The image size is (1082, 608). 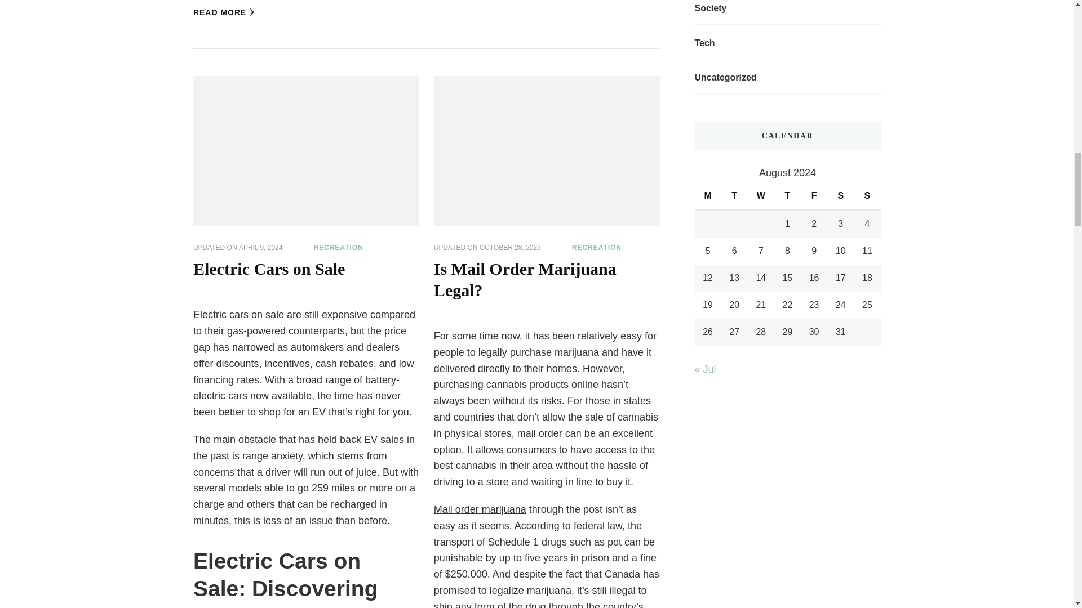 I want to click on RECREATION, so click(x=596, y=248).